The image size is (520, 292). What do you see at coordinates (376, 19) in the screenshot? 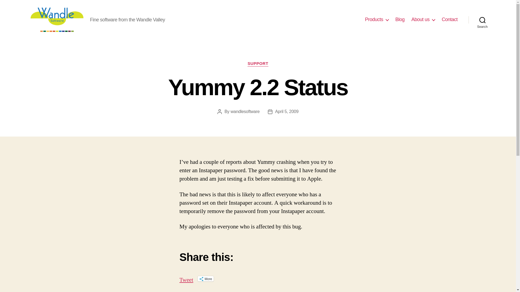
I see `Products` at bounding box center [376, 19].